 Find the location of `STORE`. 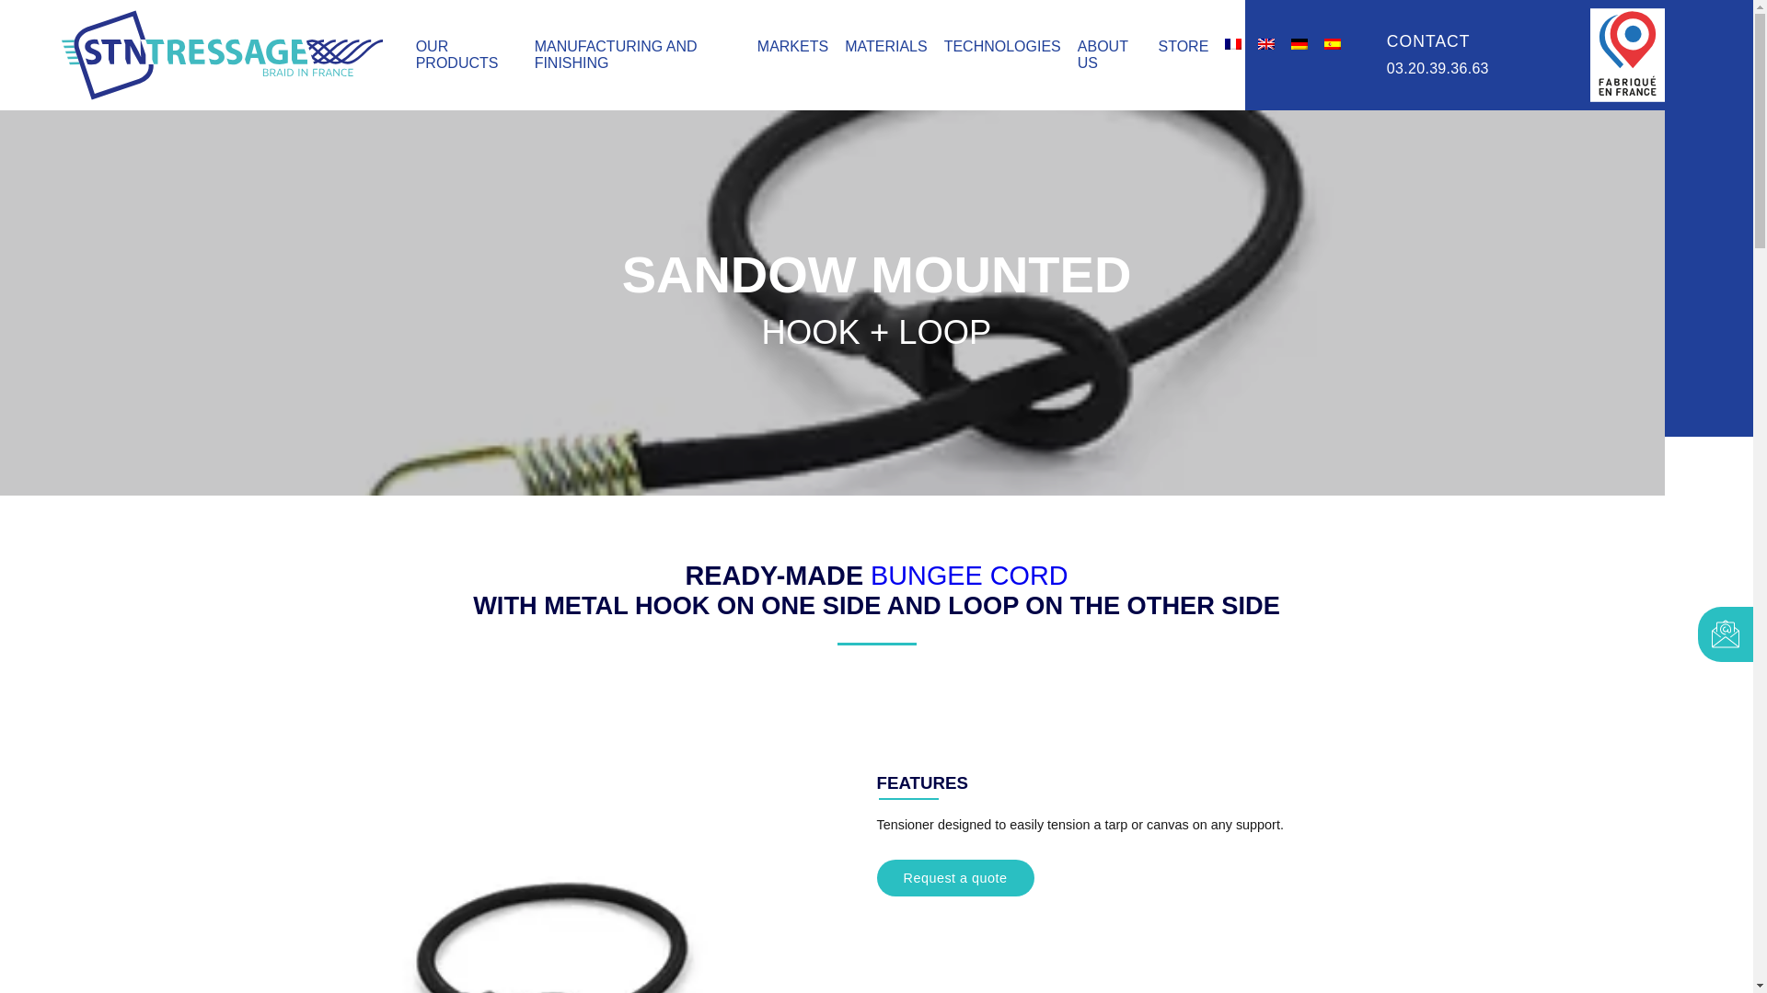

STORE is located at coordinates (1183, 46).